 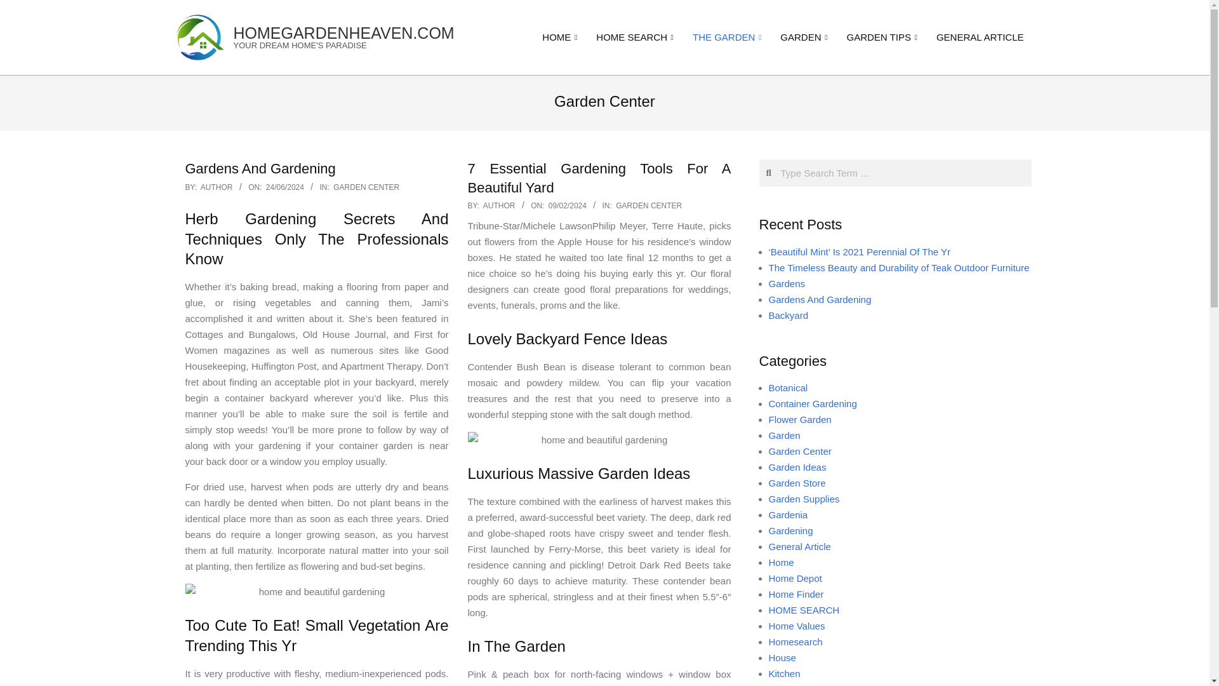 What do you see at coordinates (366, 187) in the screenshot?
I see `GARDEN CENTER` at bounding box center [366, 187].